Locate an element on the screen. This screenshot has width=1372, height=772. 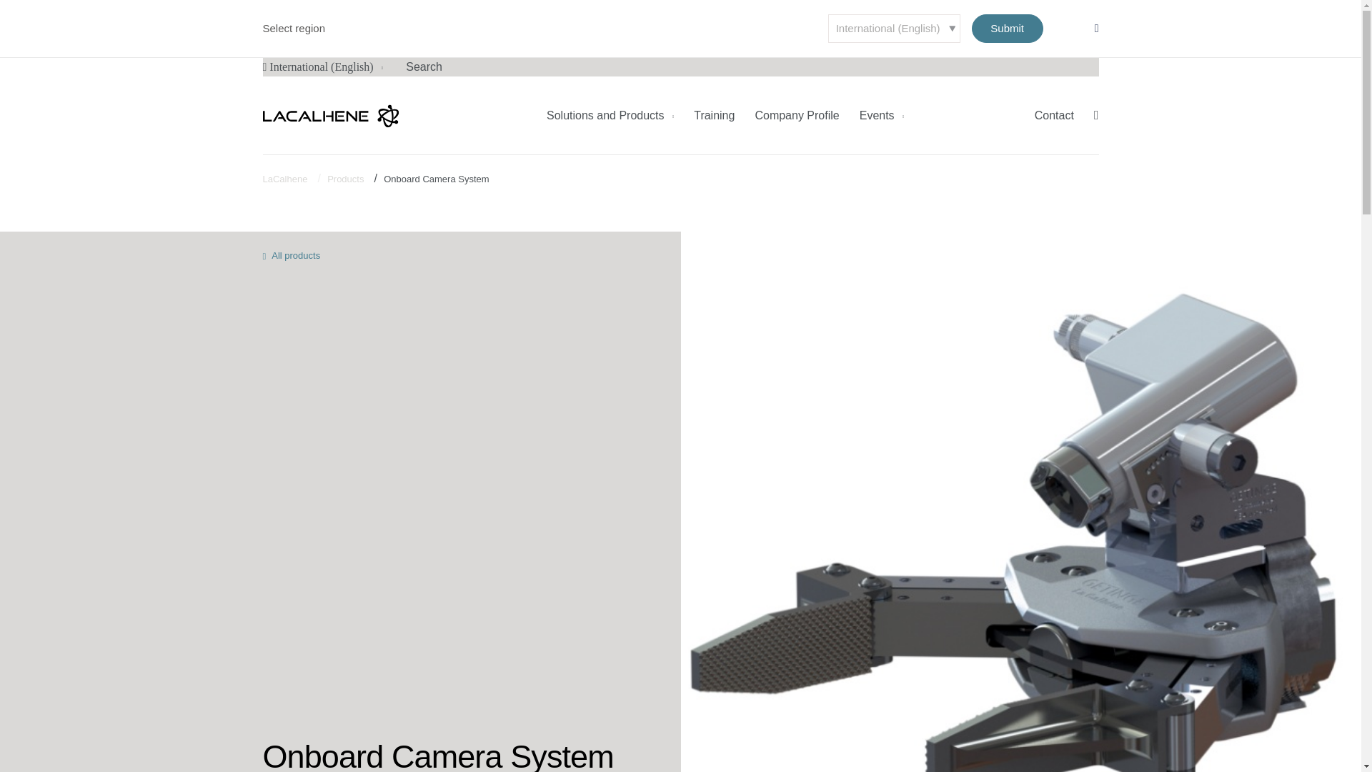
LaCalhene is located at coordinates (285, 179).